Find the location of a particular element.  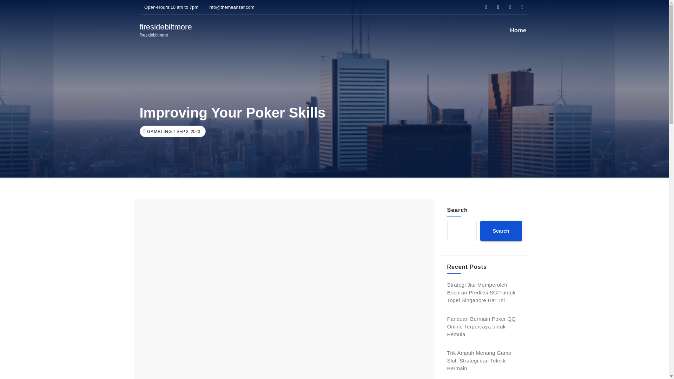

Open-Hours:10 am to 7pm is located at coordinates (169, 7).